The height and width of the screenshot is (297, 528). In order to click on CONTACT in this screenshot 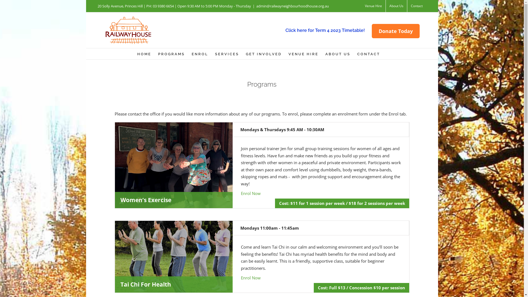, I will do `click(369, 54)`.